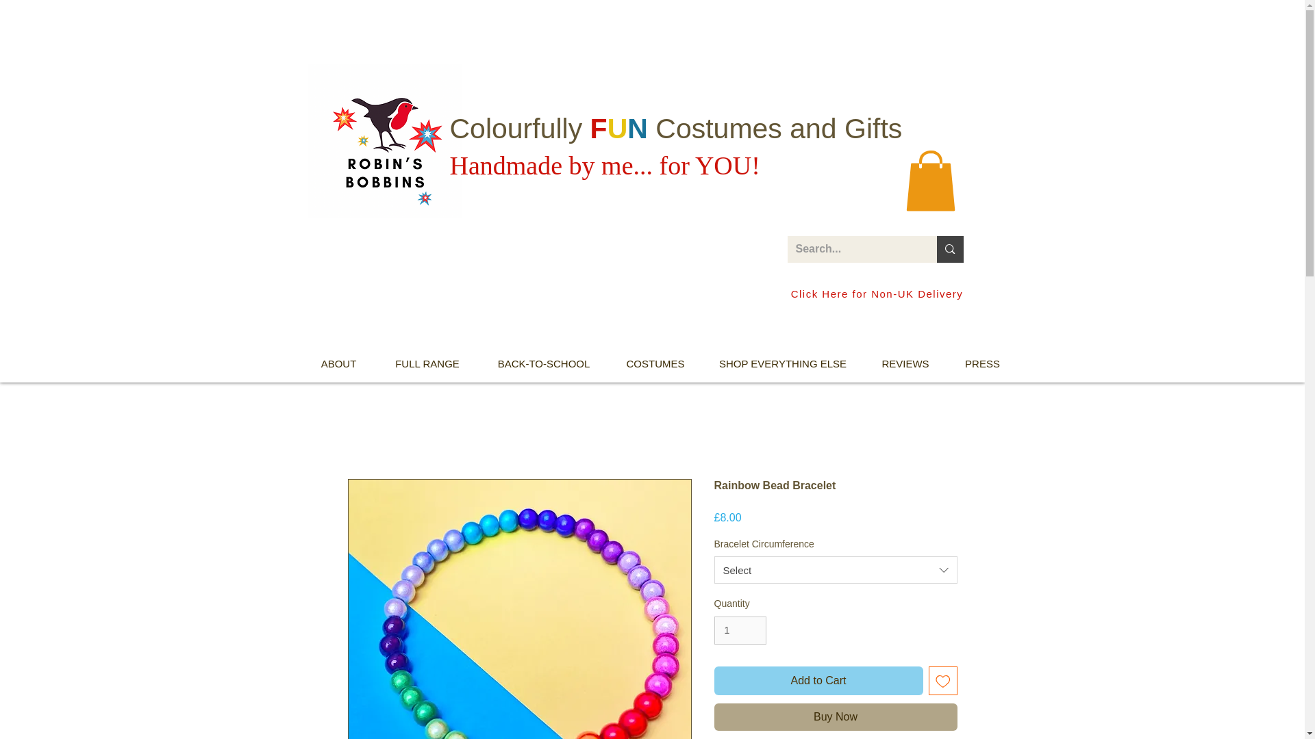 This screenshot has width=1315, height=739. Describe the element at coordinates (879, 294) in the screenshot. I see `Click Here for Non-UK Delivery` at that location.